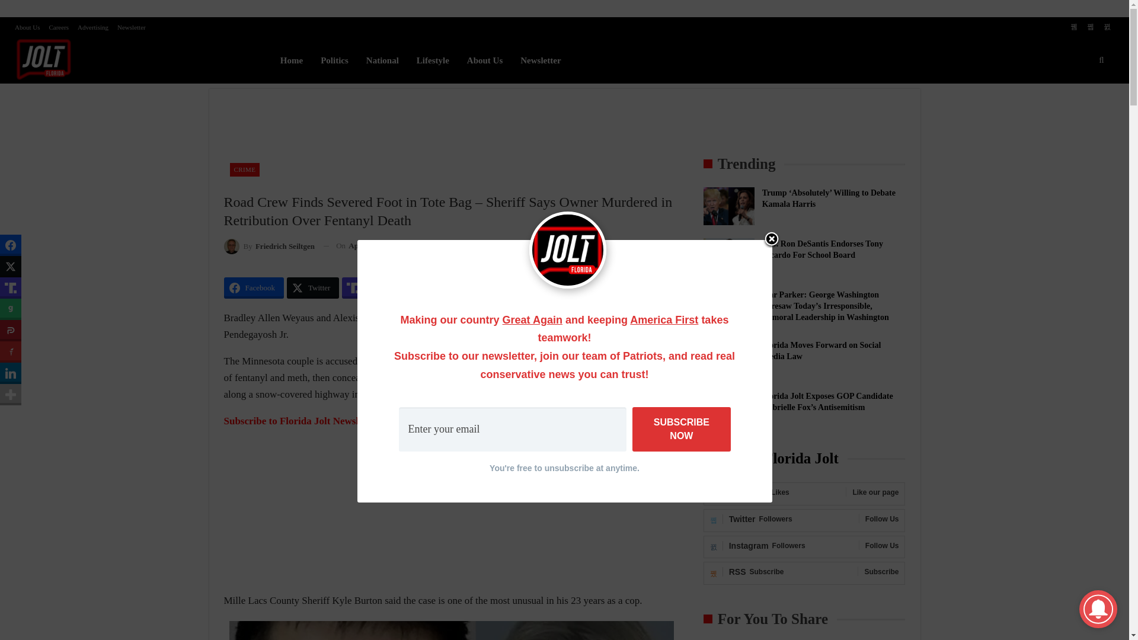 This screenshot has width=1138, height=640. Describe the element at coordinates (382, 60) in the screenshot. I see `National` at that location.